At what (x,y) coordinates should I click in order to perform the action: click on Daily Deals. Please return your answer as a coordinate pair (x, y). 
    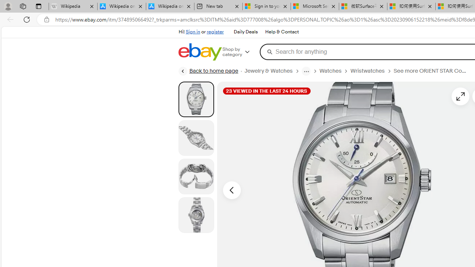
    Looking at the image, I should click on (246, 32).